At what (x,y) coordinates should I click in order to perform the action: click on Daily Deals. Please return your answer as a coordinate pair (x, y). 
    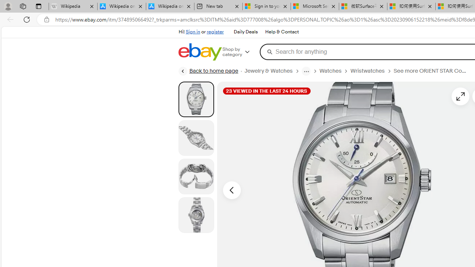
    Looking at the image, I should click on (246, 32).